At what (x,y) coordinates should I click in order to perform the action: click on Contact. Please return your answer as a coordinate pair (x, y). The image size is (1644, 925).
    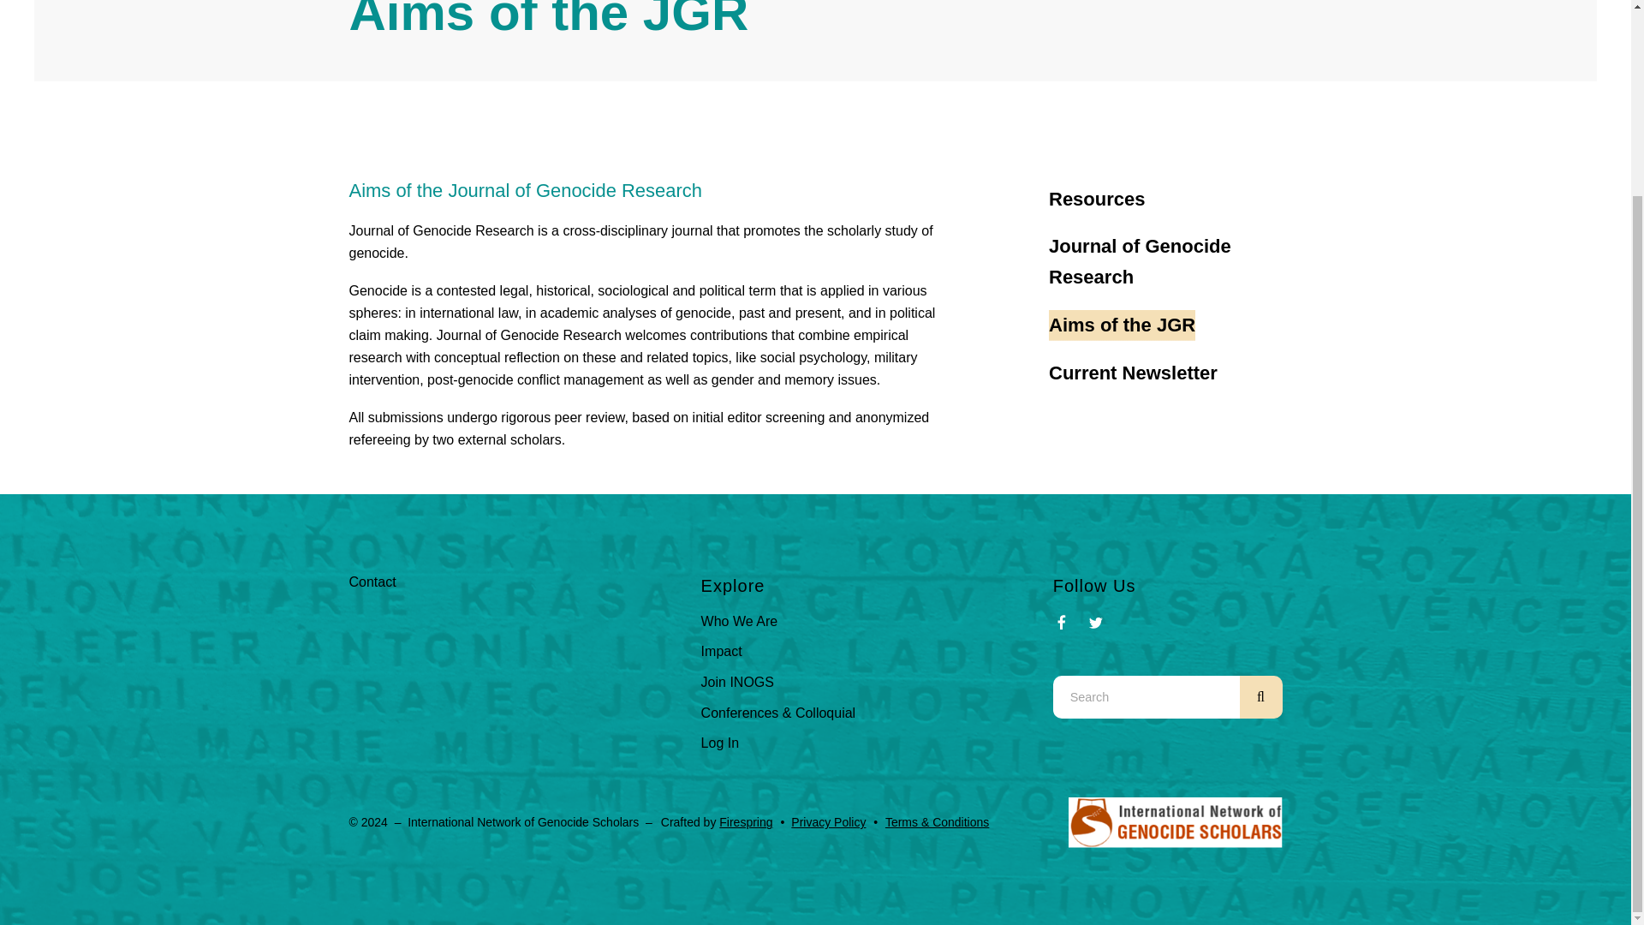
    Looking at the image, I should click on (372, 581).